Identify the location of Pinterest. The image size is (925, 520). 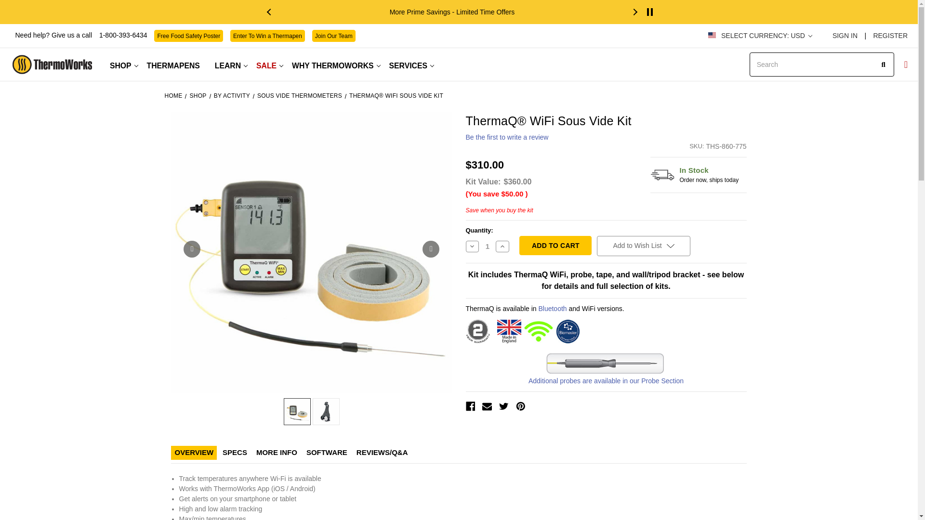
(520, 406).